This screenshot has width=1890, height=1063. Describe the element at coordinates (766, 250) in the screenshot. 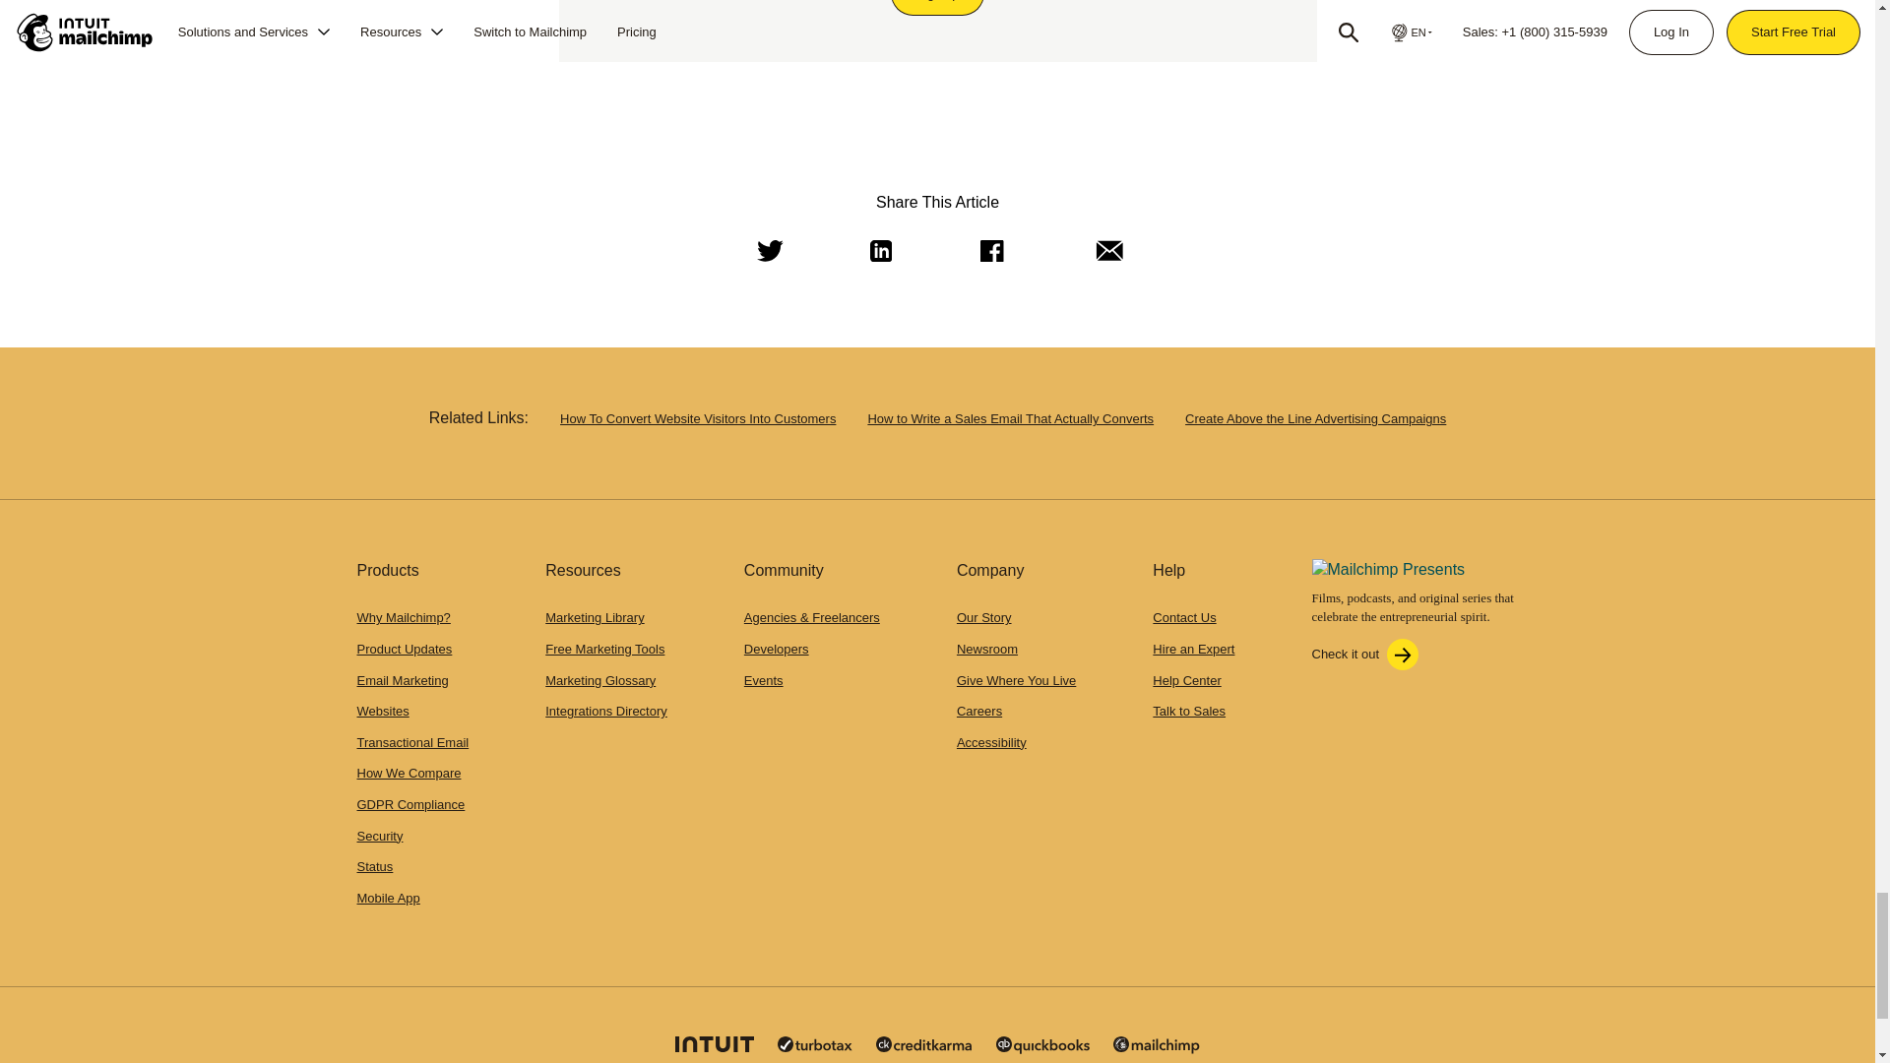

I see `Share this article on Twitter` at that location.